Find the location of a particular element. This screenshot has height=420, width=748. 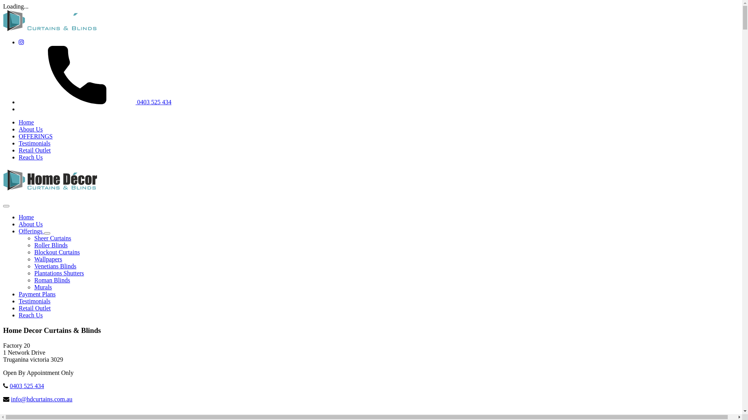

Roman Blinds is located at coordinates (52, 280).